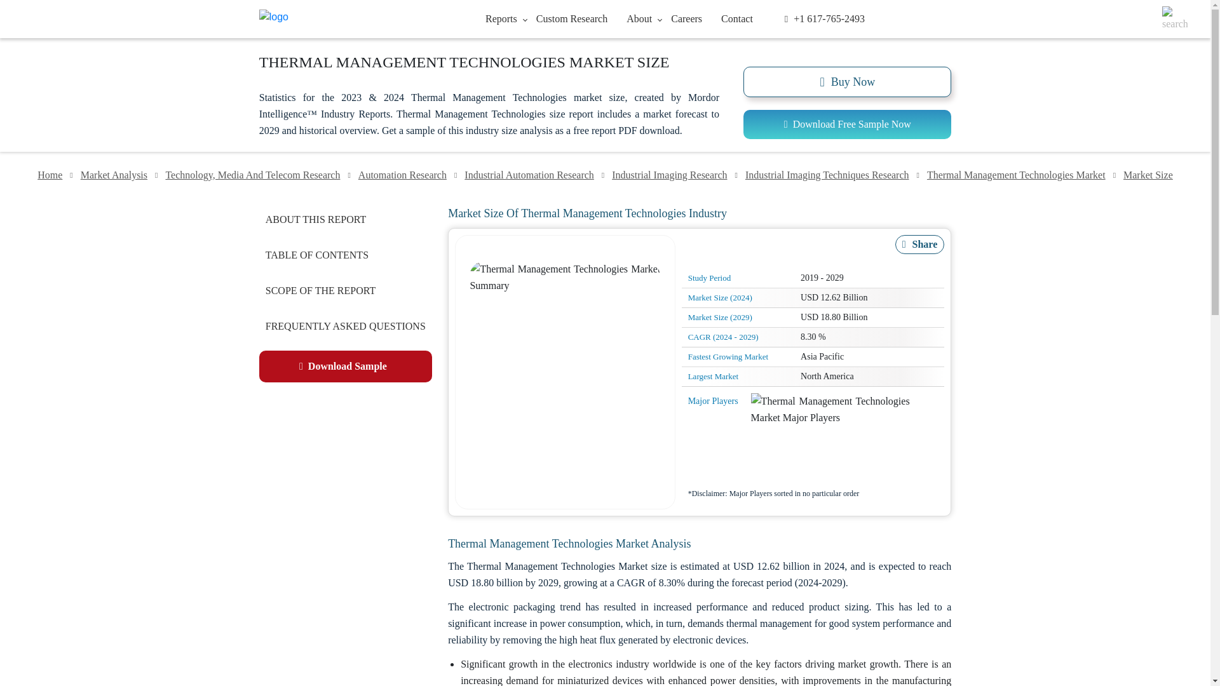 This screenshot has height=686, width=1220. I want to click on Custom Research, so click(572, 18).